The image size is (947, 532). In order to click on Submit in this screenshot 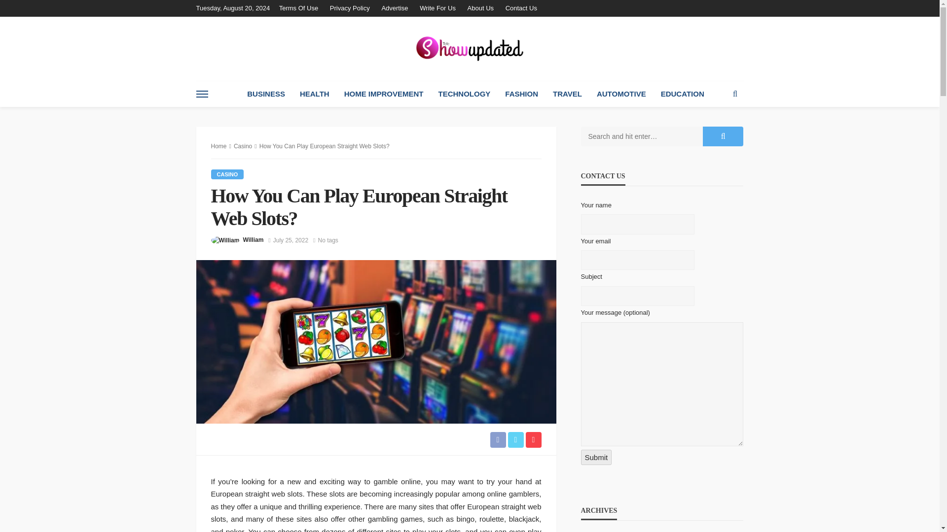, I will do `click(596, 457)`.